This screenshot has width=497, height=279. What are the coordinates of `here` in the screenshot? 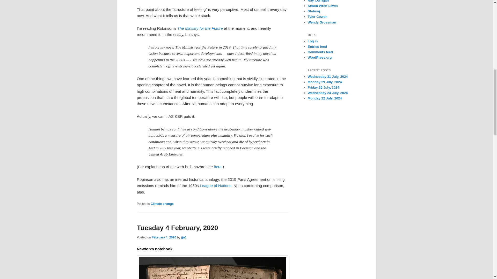 It's located at (217, 167).